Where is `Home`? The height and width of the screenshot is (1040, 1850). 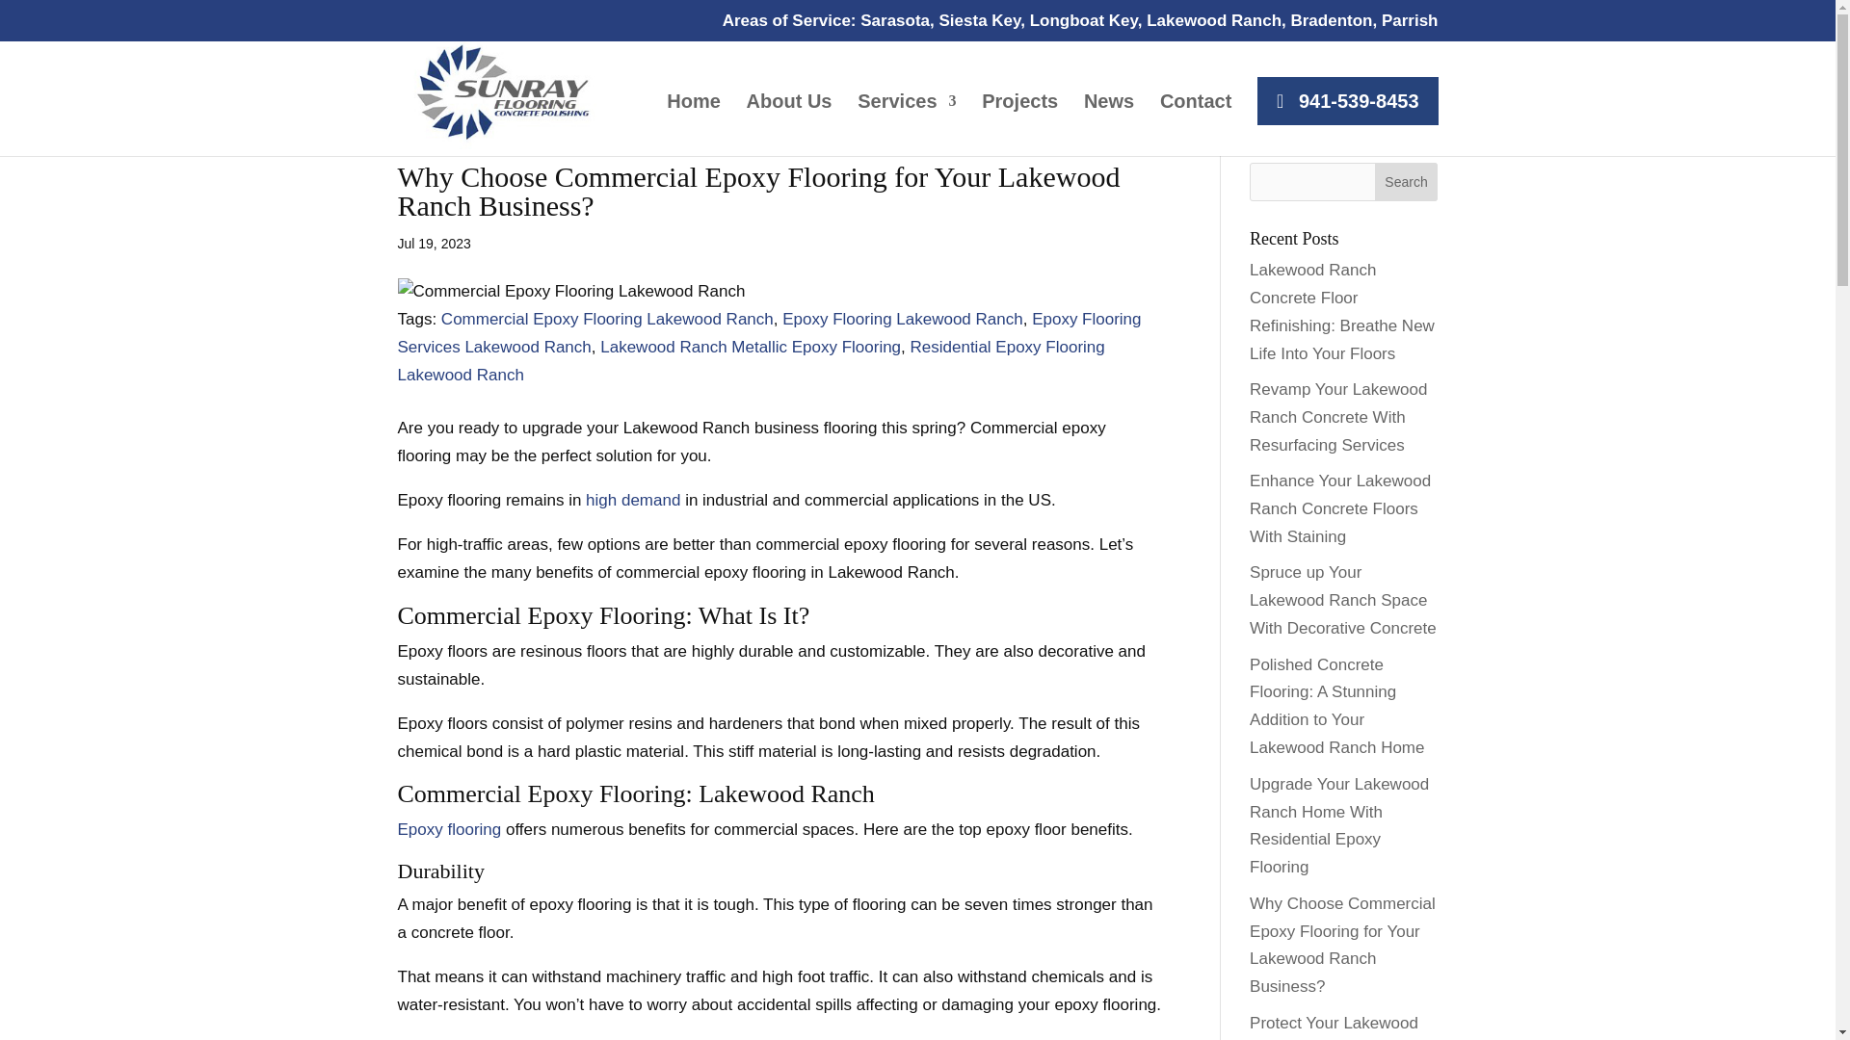 Home is located at coordinates (694, 125).